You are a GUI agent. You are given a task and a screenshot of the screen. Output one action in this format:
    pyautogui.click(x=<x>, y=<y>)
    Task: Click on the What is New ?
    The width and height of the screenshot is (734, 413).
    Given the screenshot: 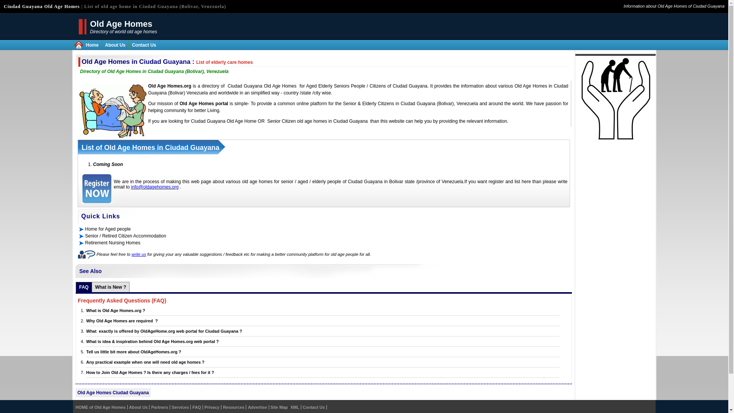 What is the action you would take?
    pyautogui.click(x=111, y=287)
    